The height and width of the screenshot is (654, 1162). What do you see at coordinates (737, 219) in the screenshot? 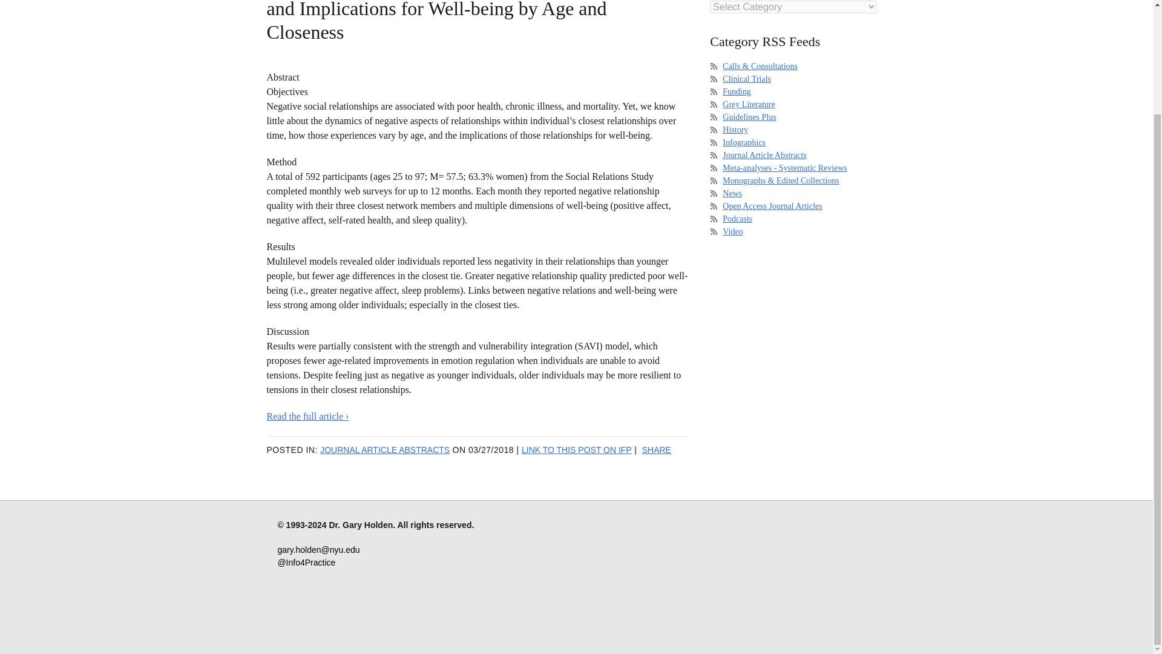
I see `Podcasts` at bounding box center [737, 219].